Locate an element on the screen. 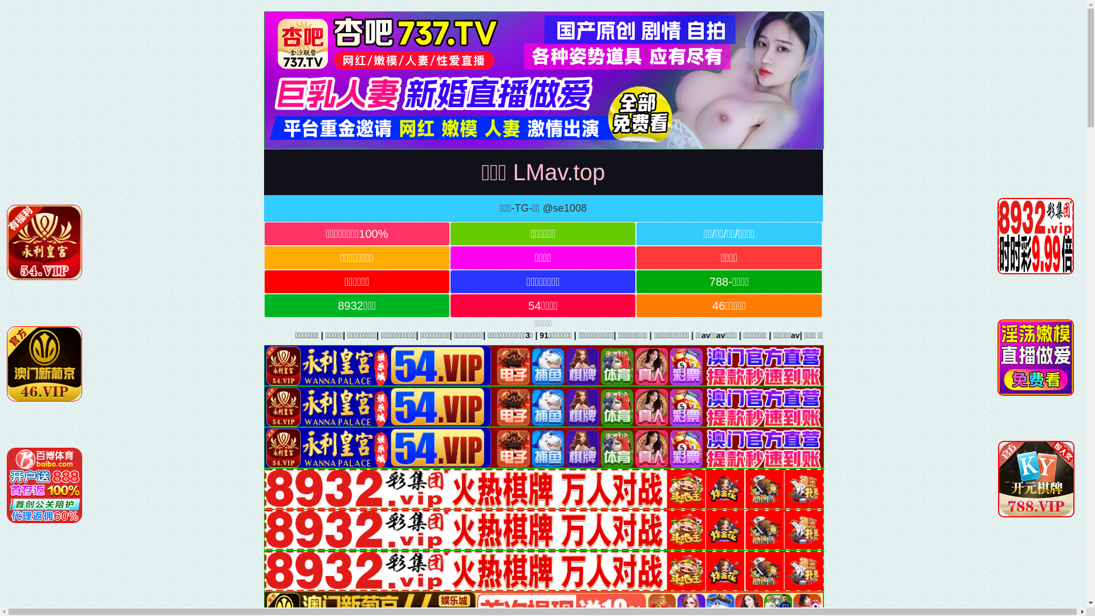 This screenshot has width=1095, height=616. | is located at coordinates (813, 335).